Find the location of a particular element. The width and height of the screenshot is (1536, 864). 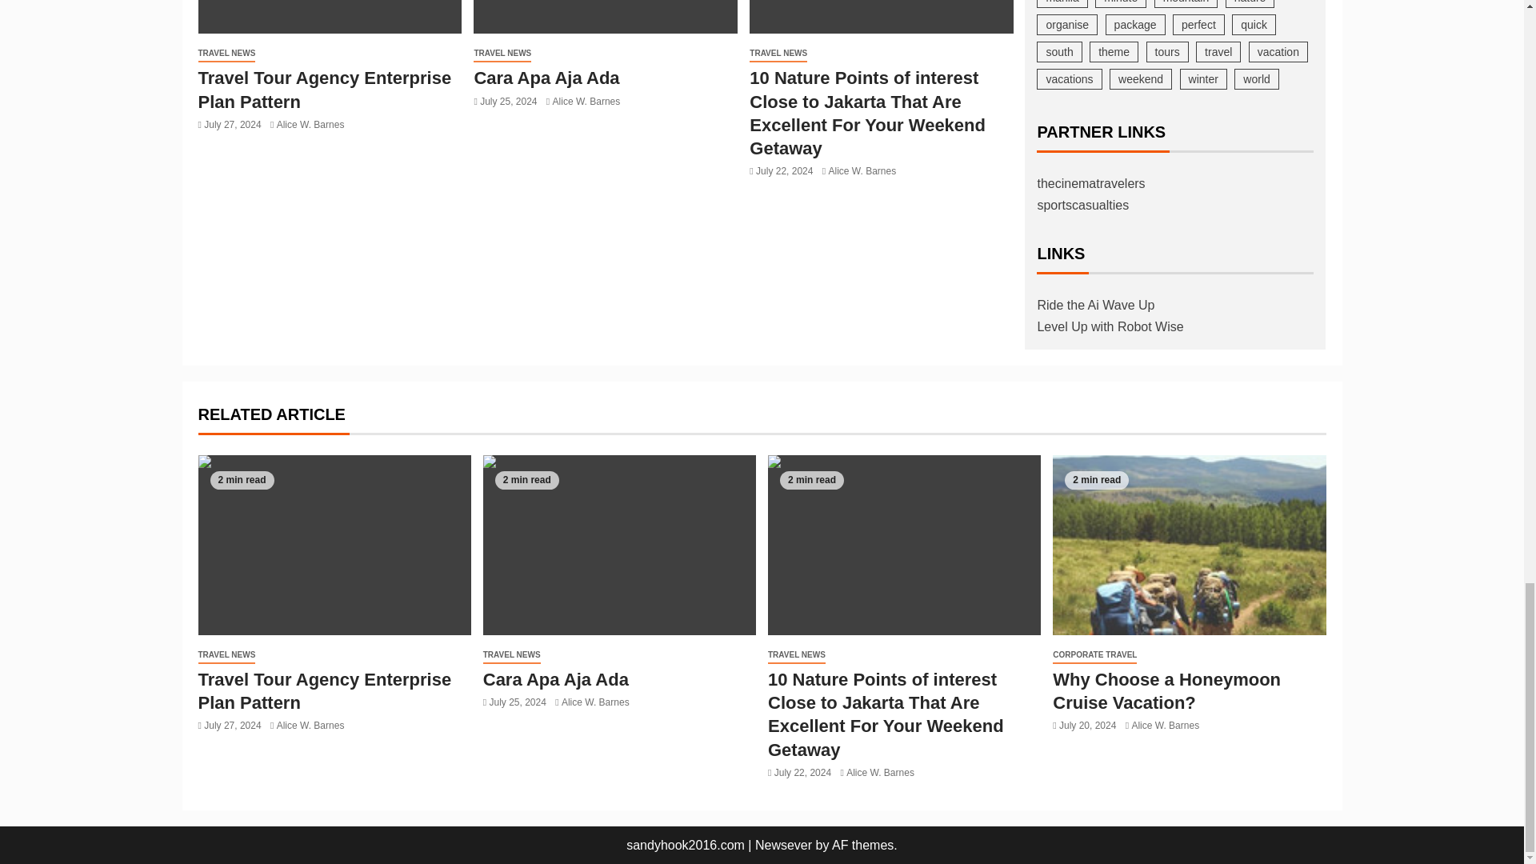

Alice W. Barnes is located at coordinates (310, 125).